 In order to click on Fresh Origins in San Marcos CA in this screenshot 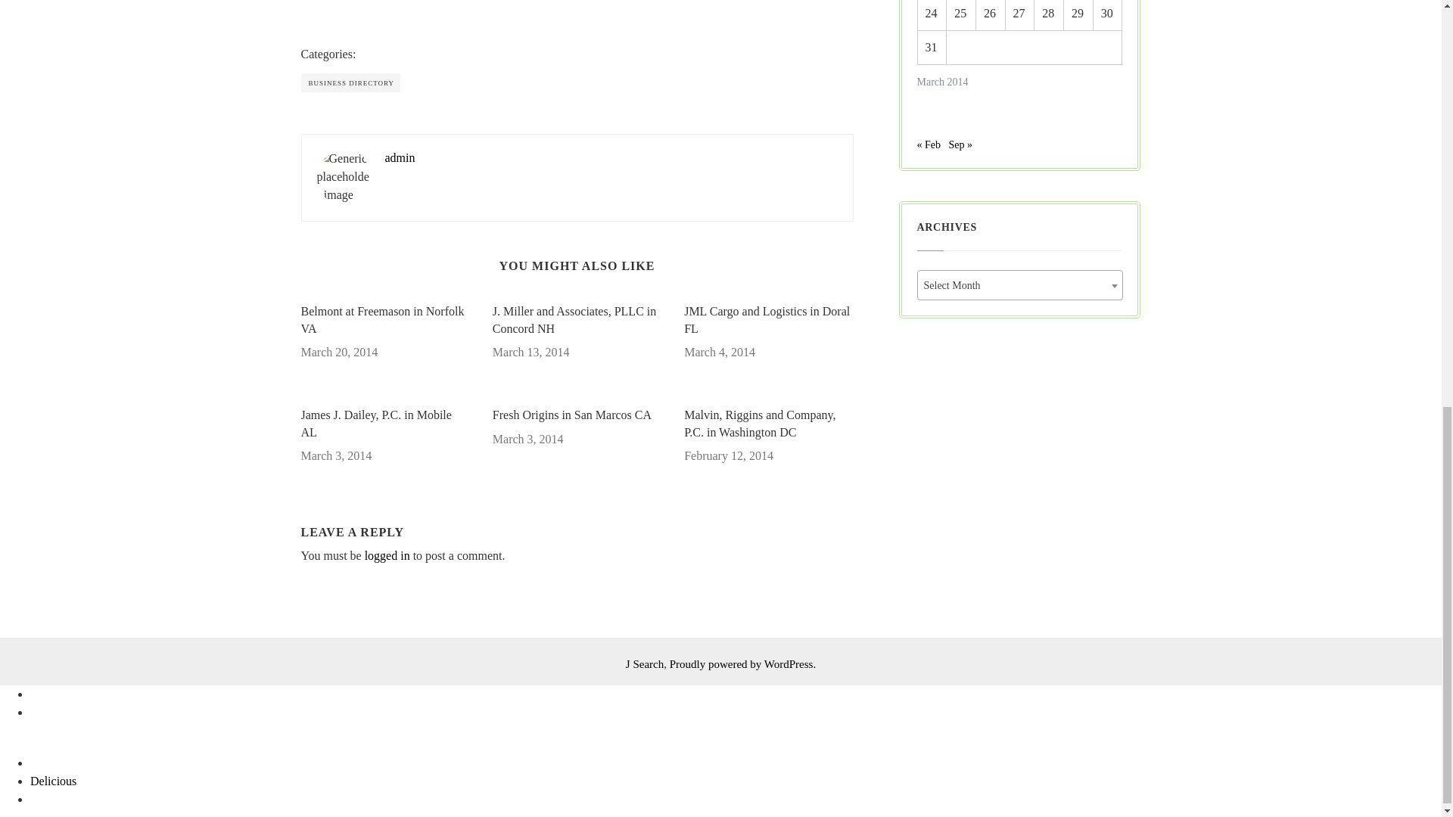, I will do `click(577, 415)`.